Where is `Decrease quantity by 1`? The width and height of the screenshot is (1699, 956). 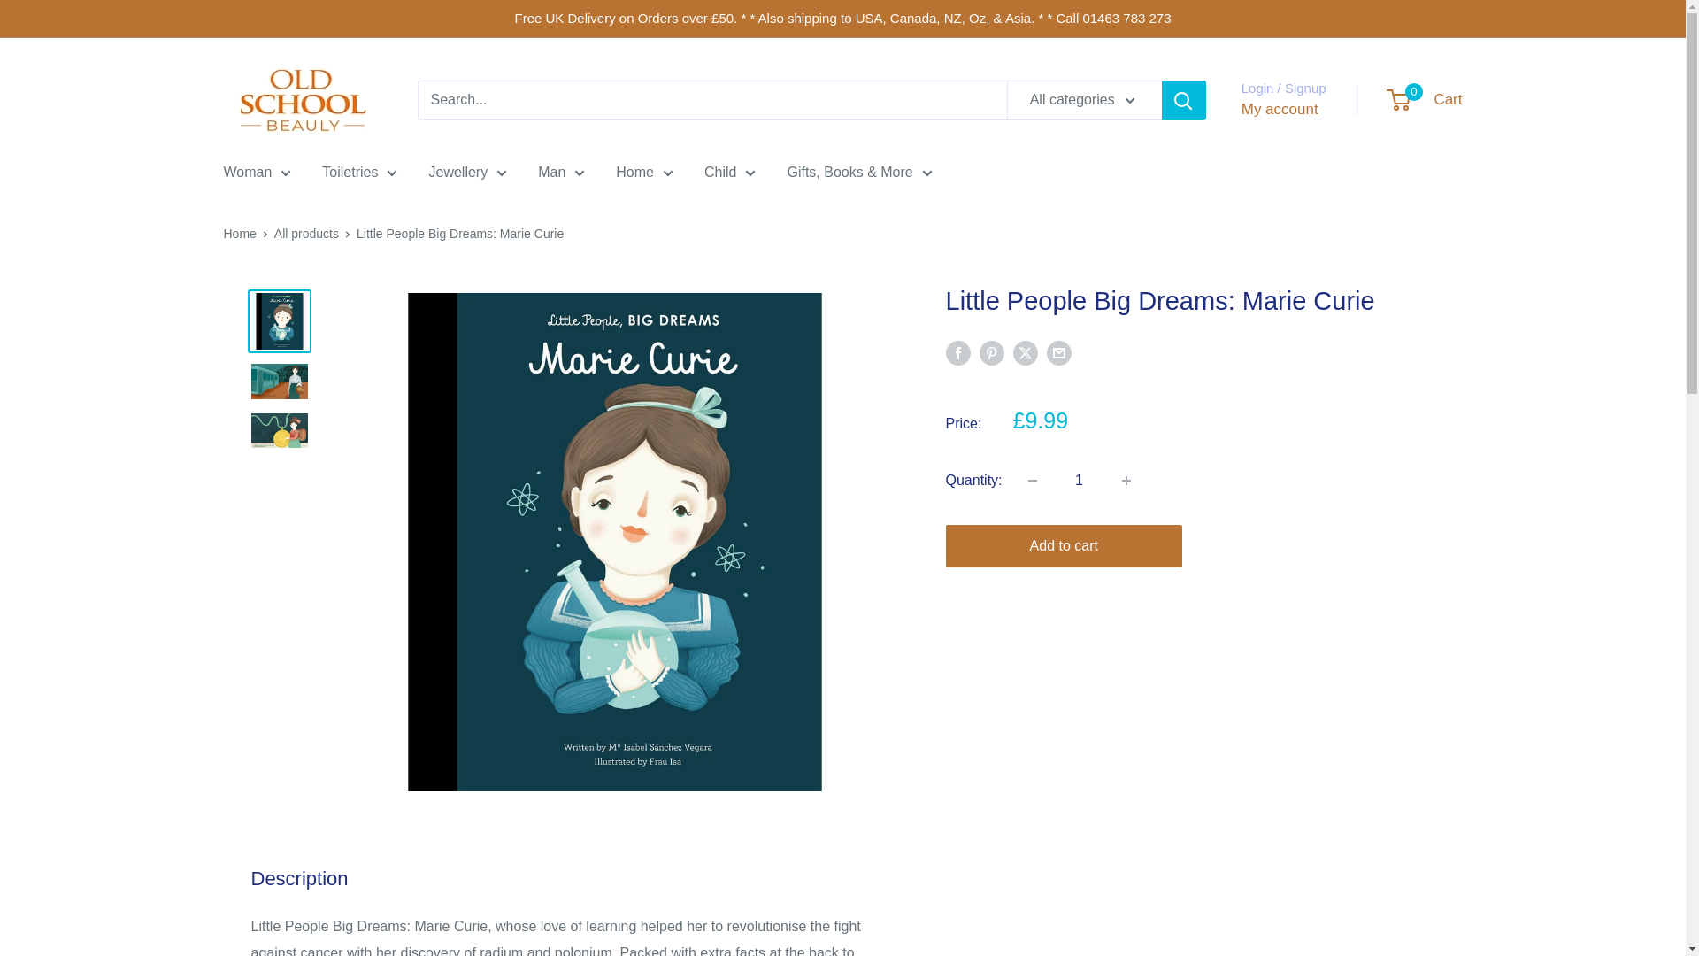 Decrease quantity by 1 is located at coordinates (1033, 480).